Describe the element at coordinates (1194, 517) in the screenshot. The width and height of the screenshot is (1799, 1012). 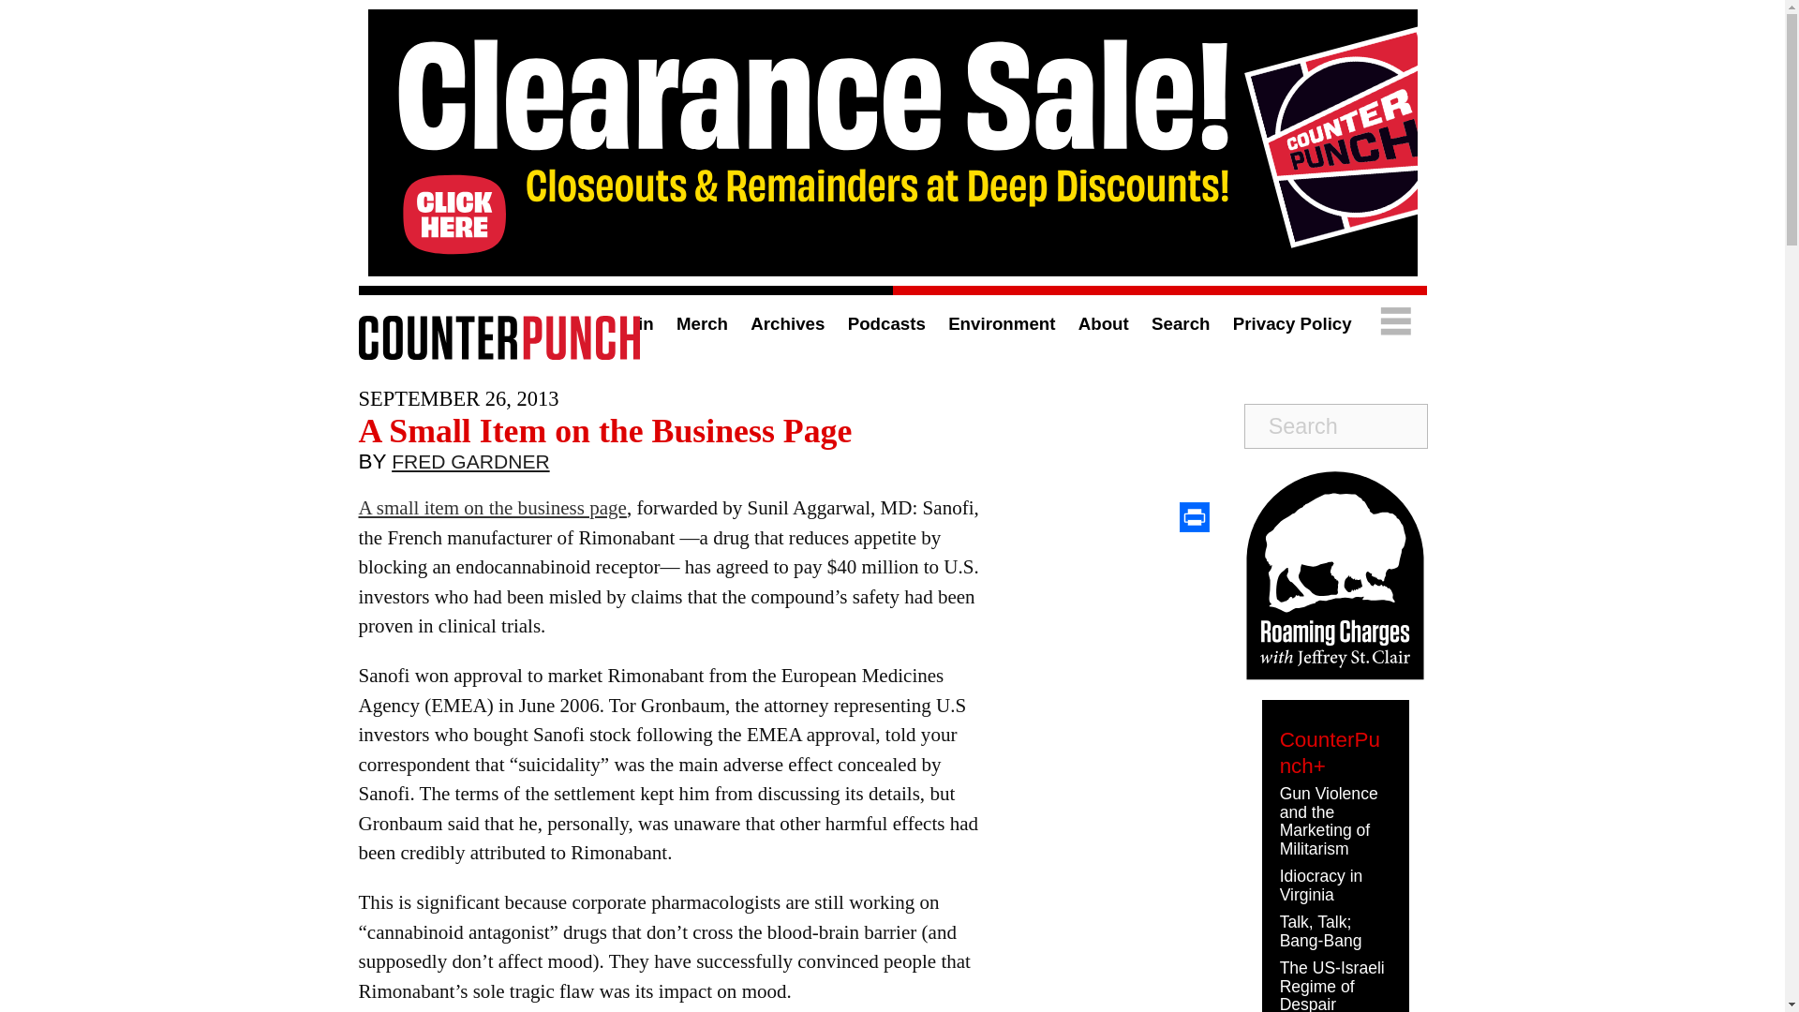
I see `Print This Post` at that location.